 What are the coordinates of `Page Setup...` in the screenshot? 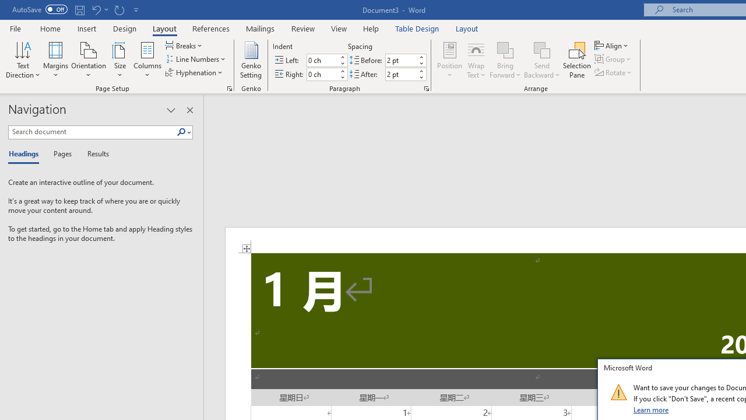 It's located at (230, 89).